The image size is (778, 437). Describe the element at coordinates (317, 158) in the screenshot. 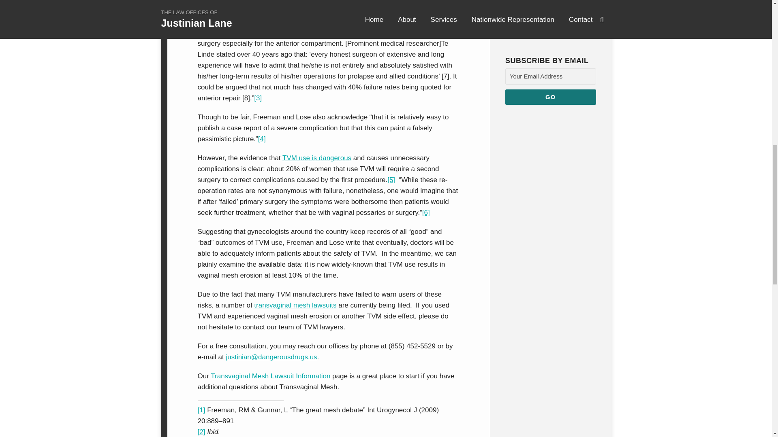

I see `TVM use is dangerous` at that location.